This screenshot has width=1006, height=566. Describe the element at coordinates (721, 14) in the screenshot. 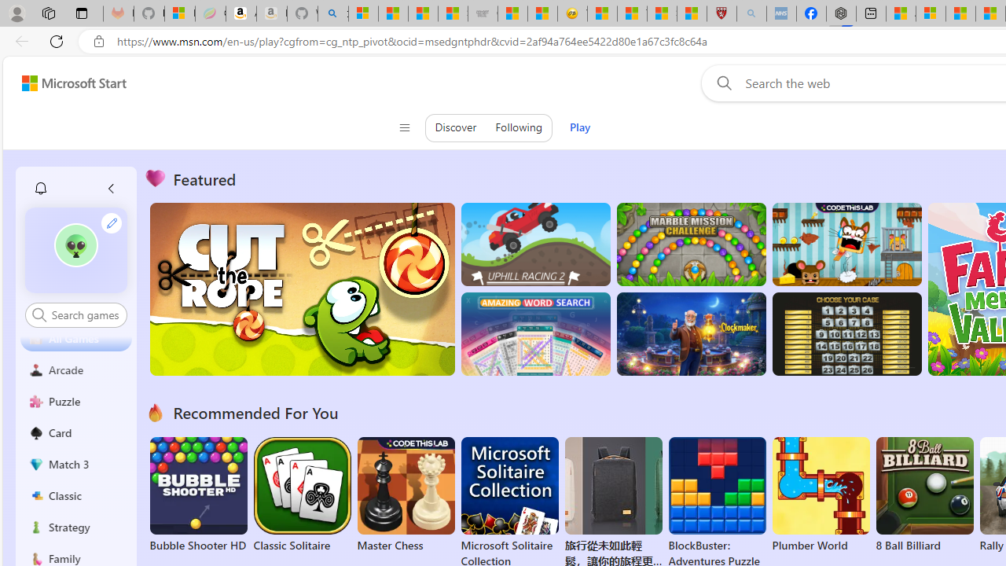

I see `Robert H. Shmerling, MD - Harvard Health` at that location.